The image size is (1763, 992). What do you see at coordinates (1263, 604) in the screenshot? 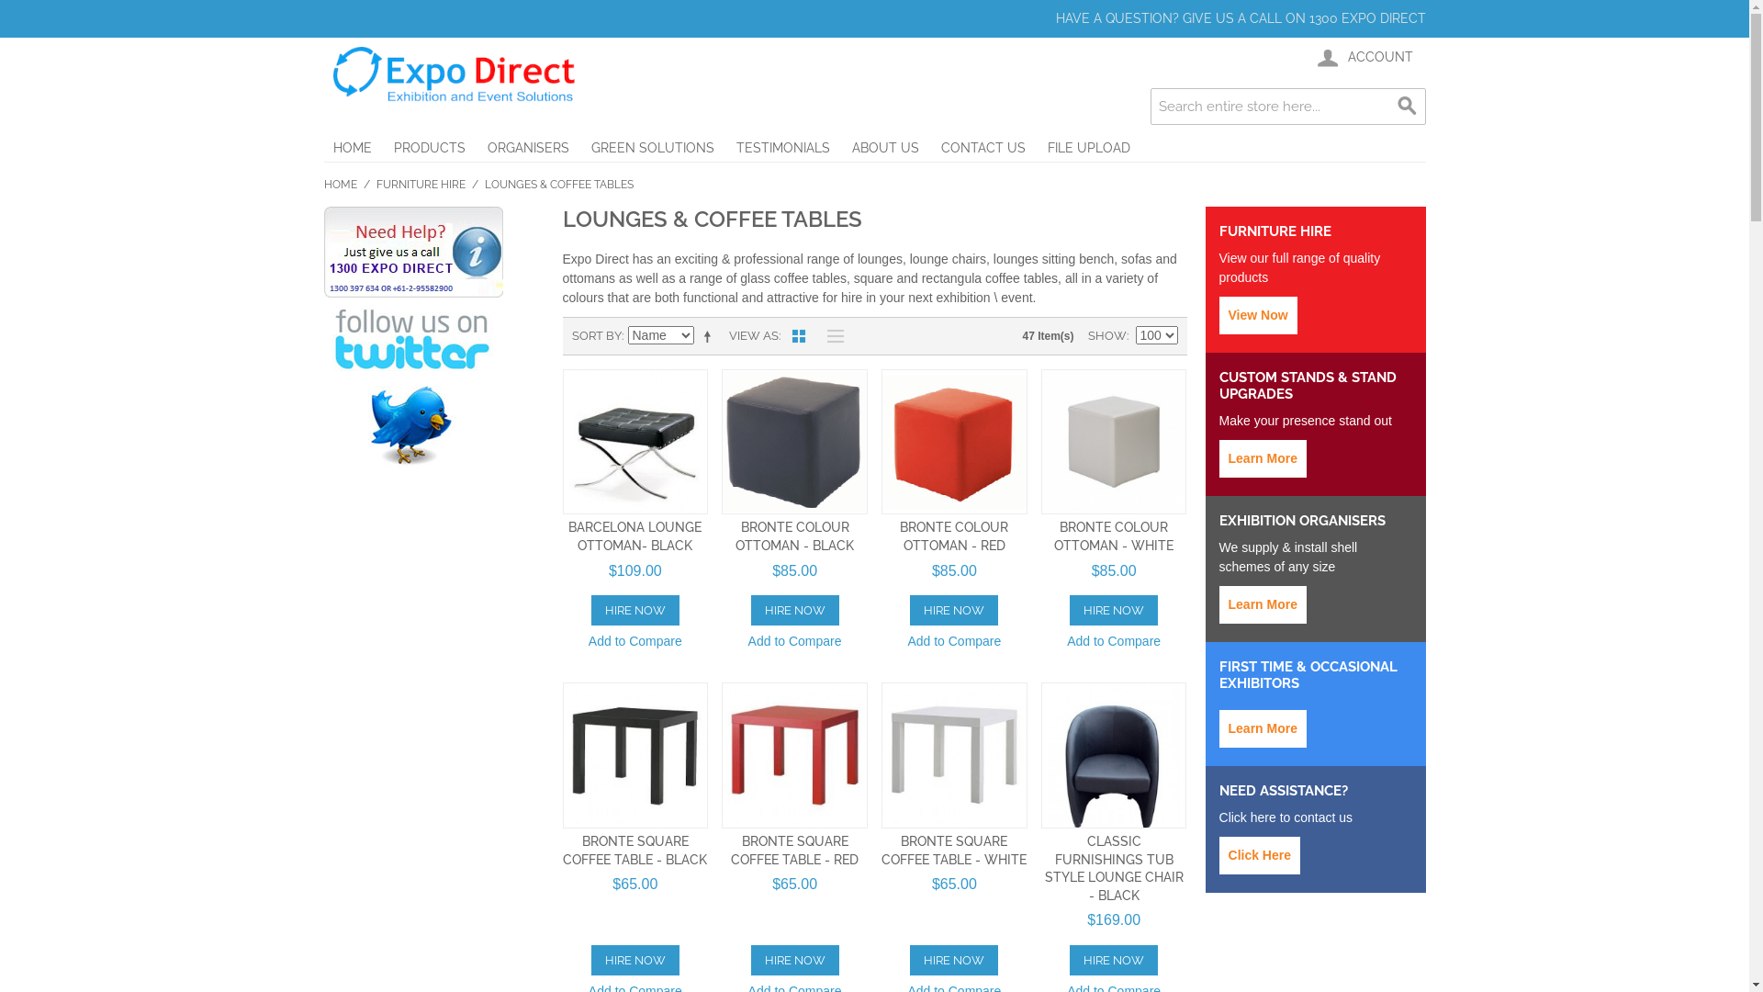
I see `Learn More` at bounding box center [1263, 604].